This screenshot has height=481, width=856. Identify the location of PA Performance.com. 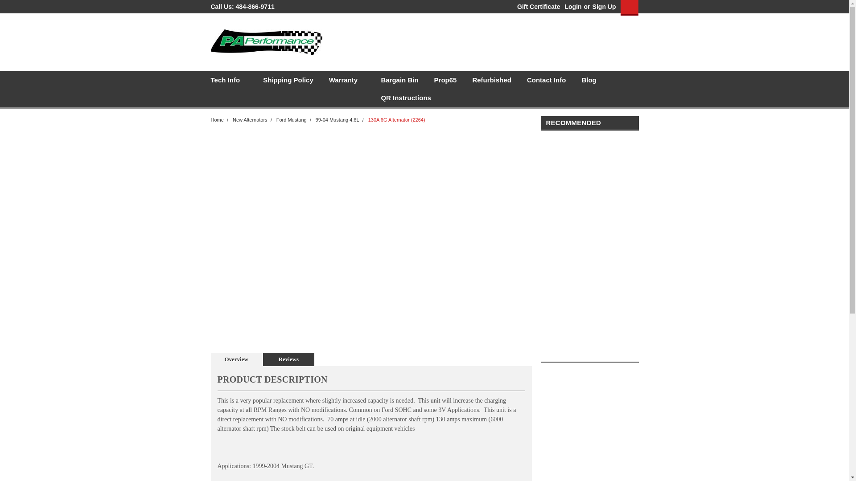
(266, 42).